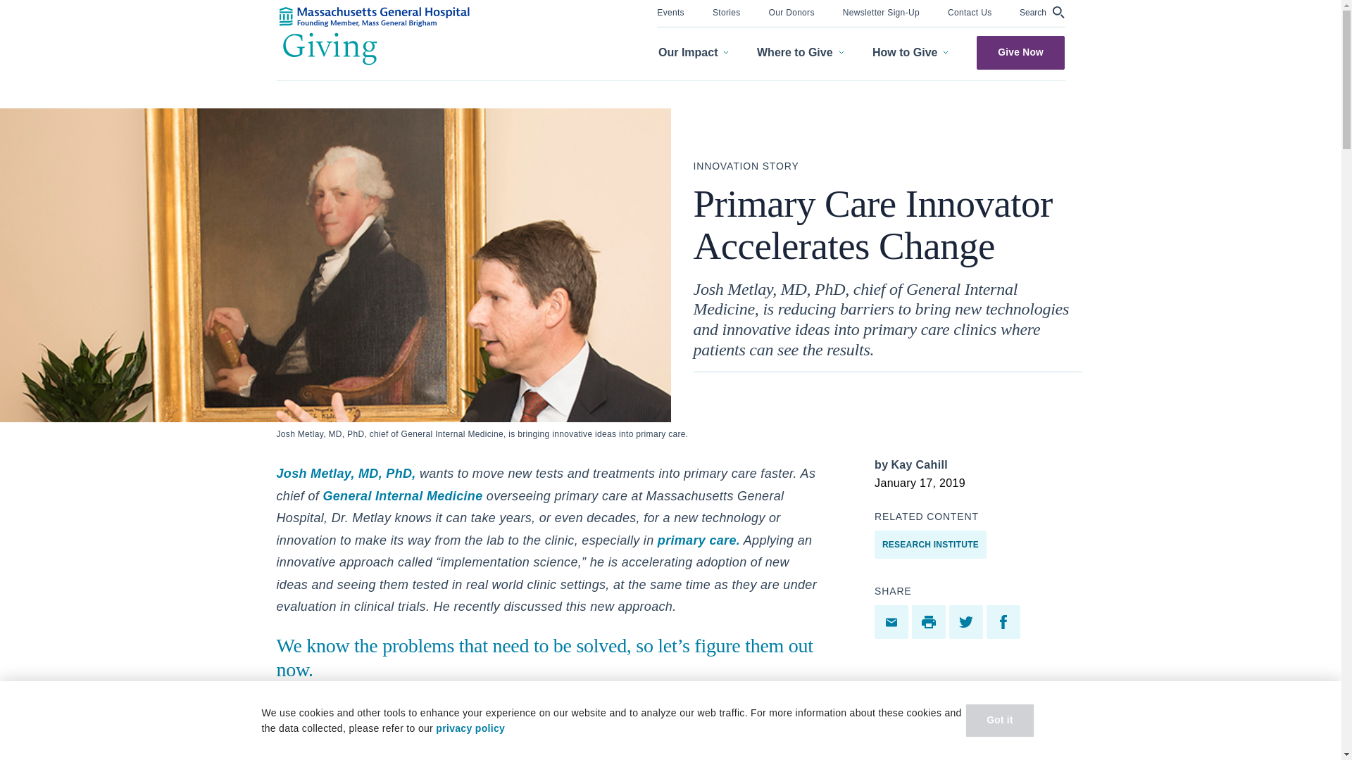 This screenshot has height=760, width=1352. What do you see at coordinates (1042, 12) in the screenshot?
I see `Search` at bounding box center [1042, 12].